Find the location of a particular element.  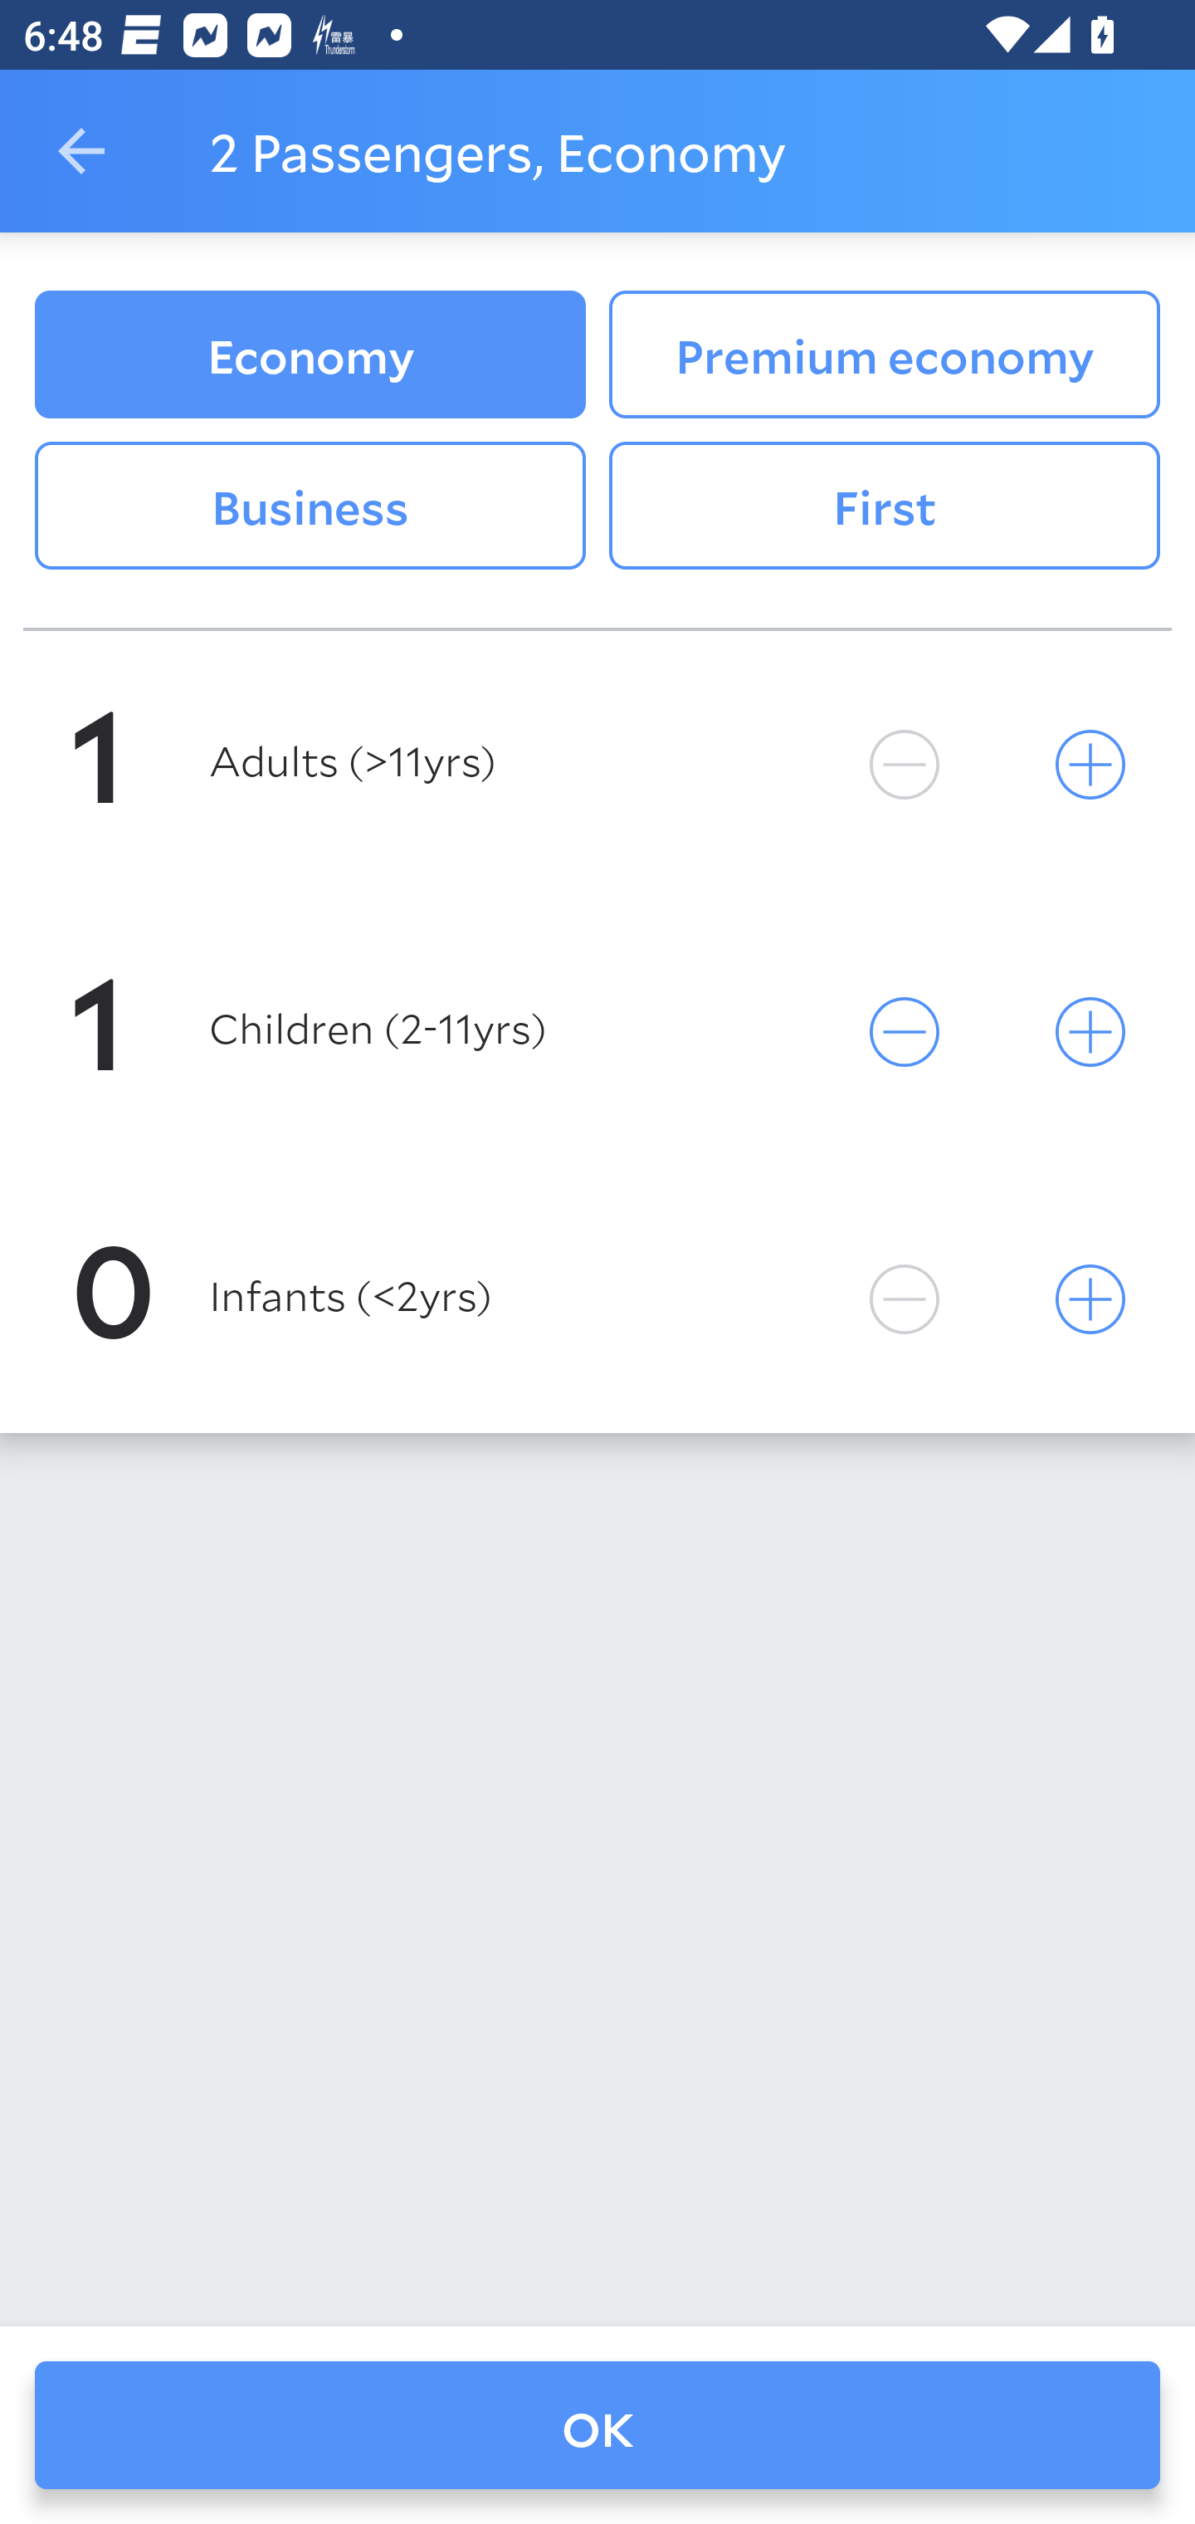

Premium economy is located at coordinates (885, 354).